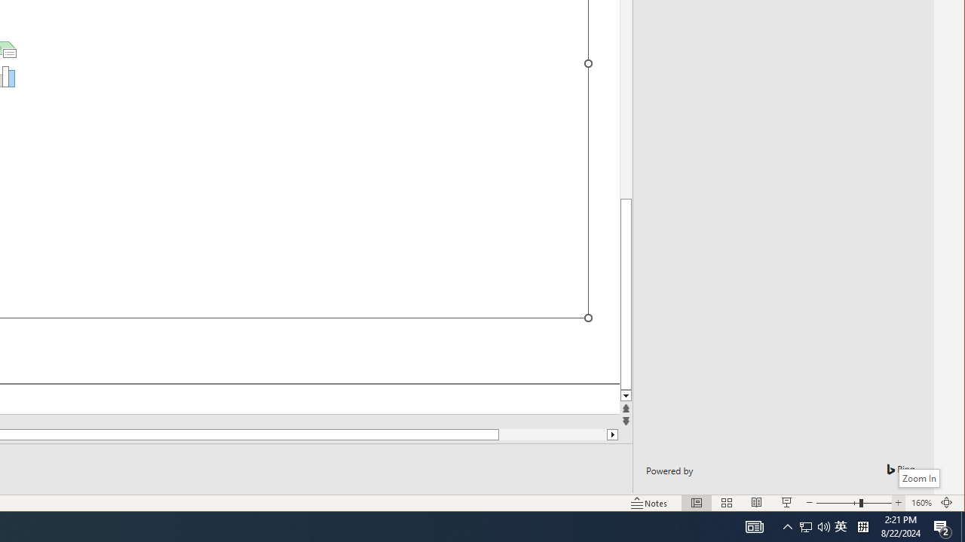  Describe the element at coordinates (576, 434) in the screenshot. I see `Zoom In` at that location.